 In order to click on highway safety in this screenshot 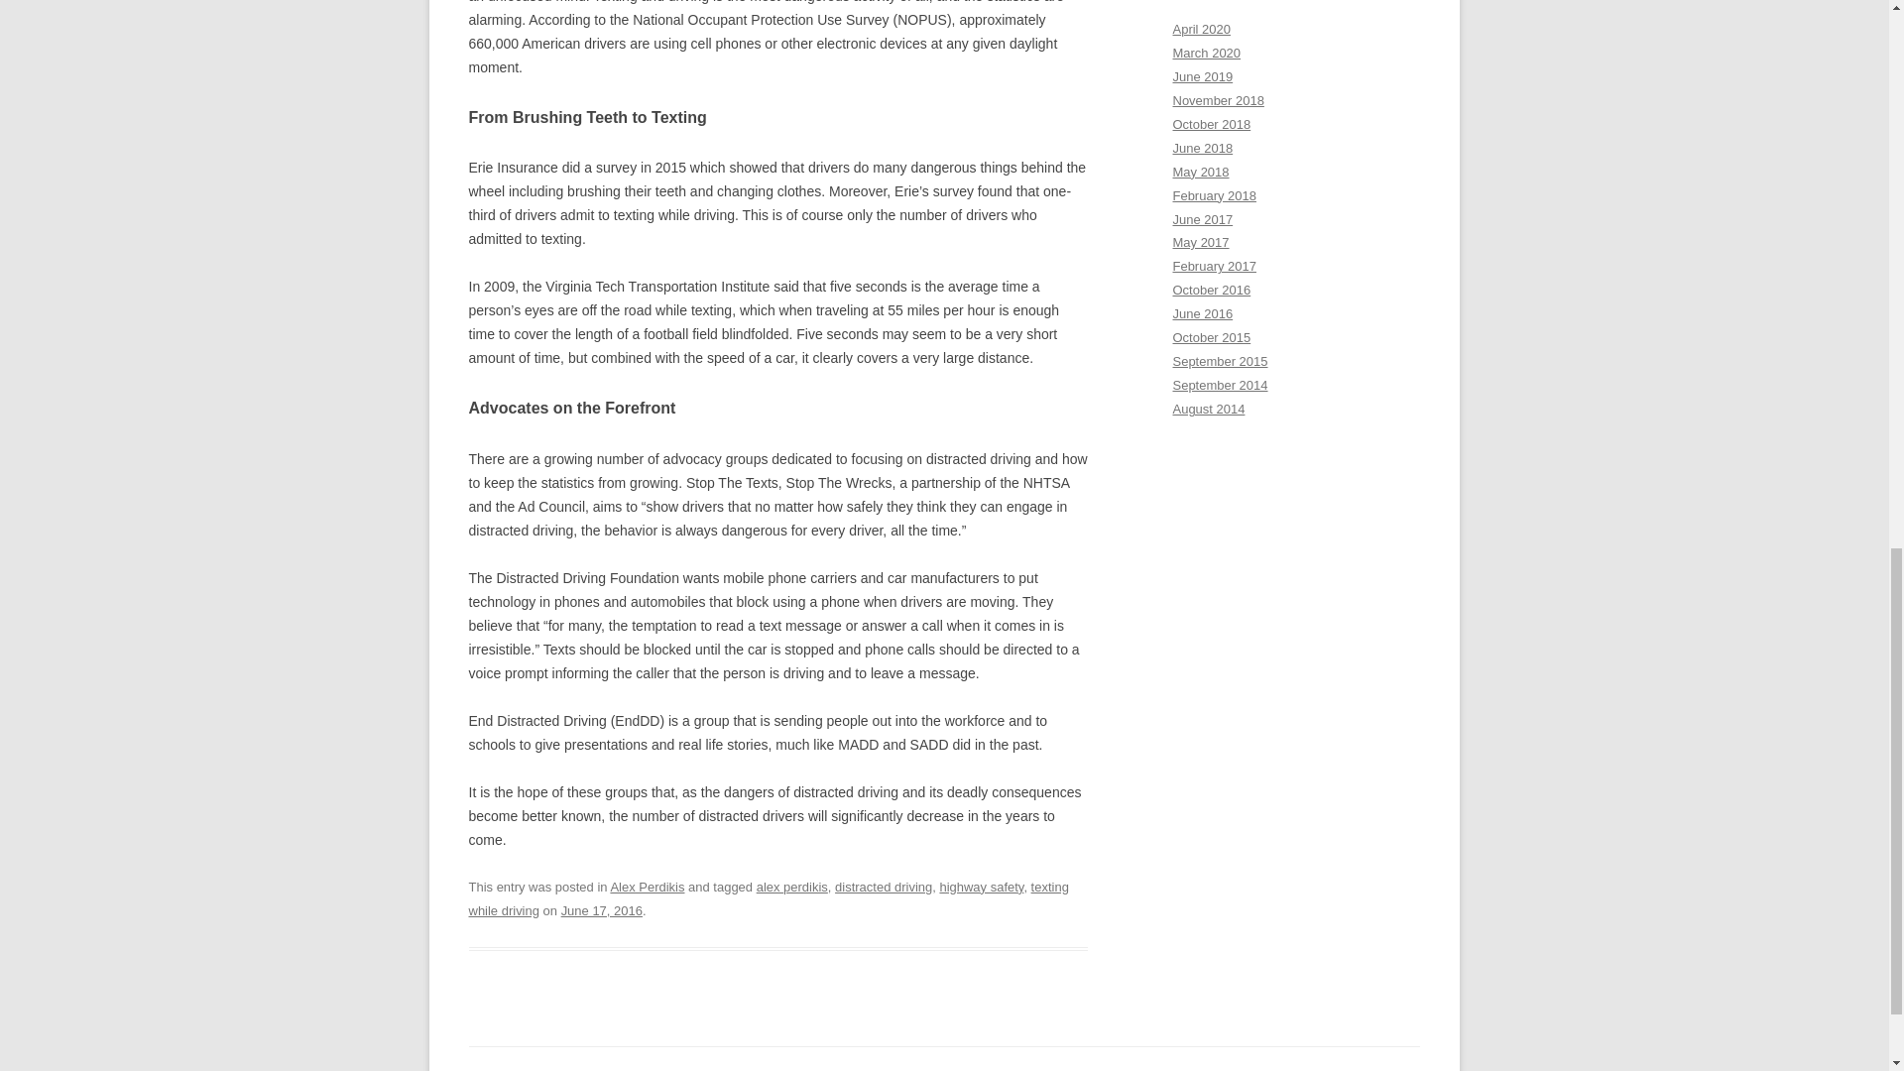, I will do `click(981, 887)`.